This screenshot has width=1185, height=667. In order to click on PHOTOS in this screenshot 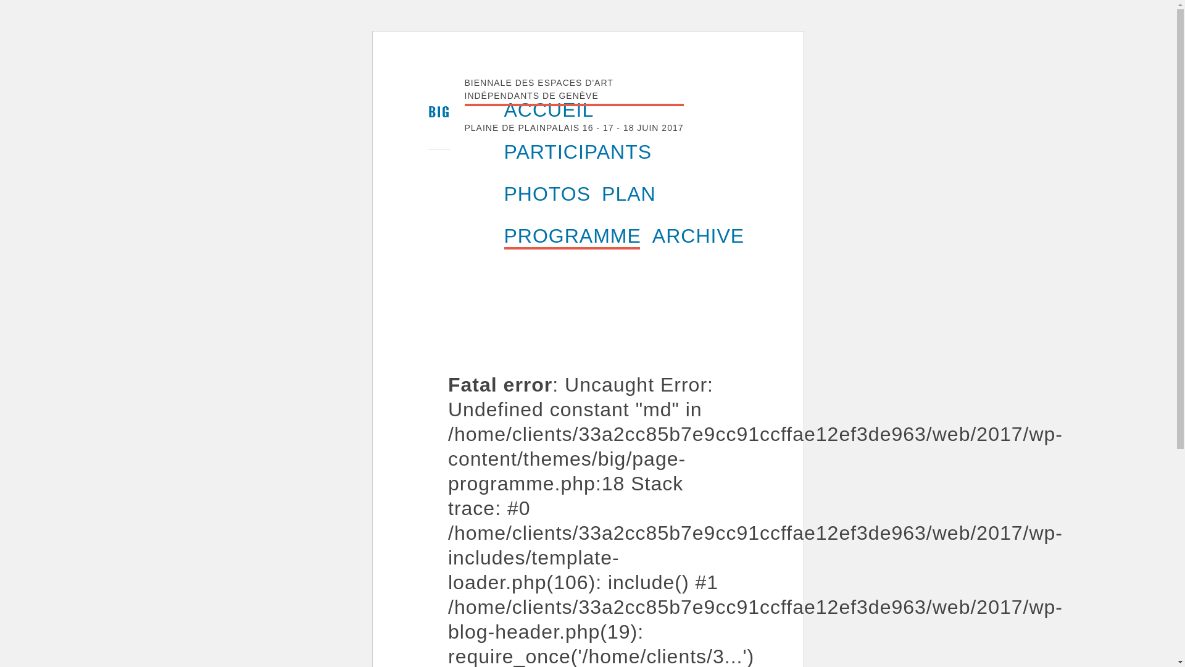, I will do `click(544, 194)`.